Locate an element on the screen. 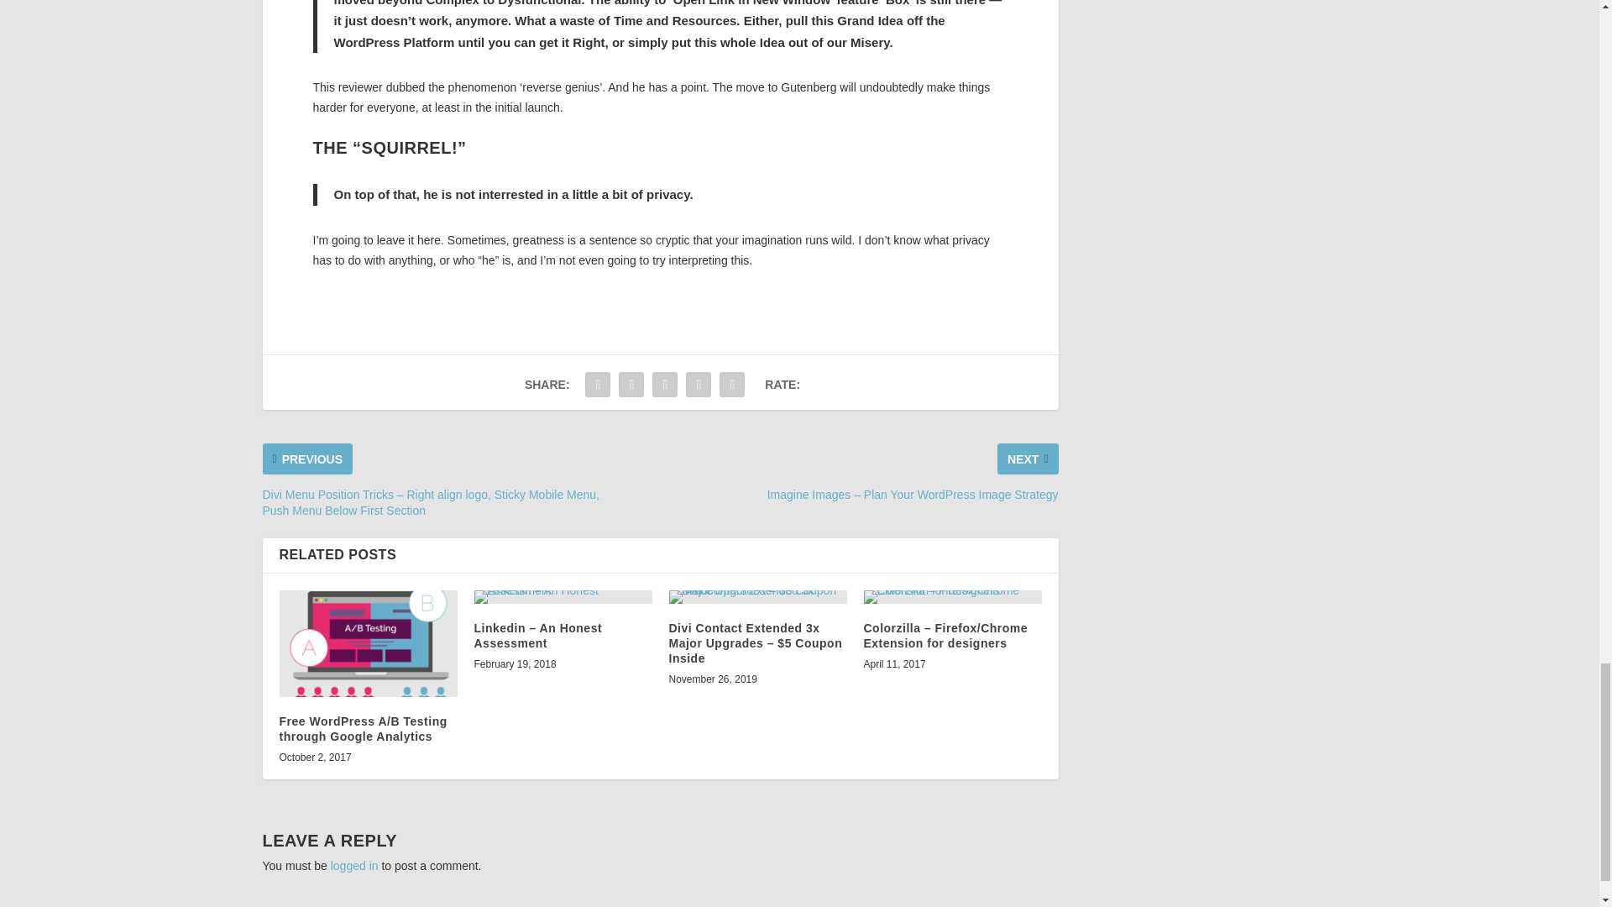 This screenshot has height=907, width=1612. Share "10 Great Gutenberg Reviews" via LinkedIn is located at coordinates (699, 385).